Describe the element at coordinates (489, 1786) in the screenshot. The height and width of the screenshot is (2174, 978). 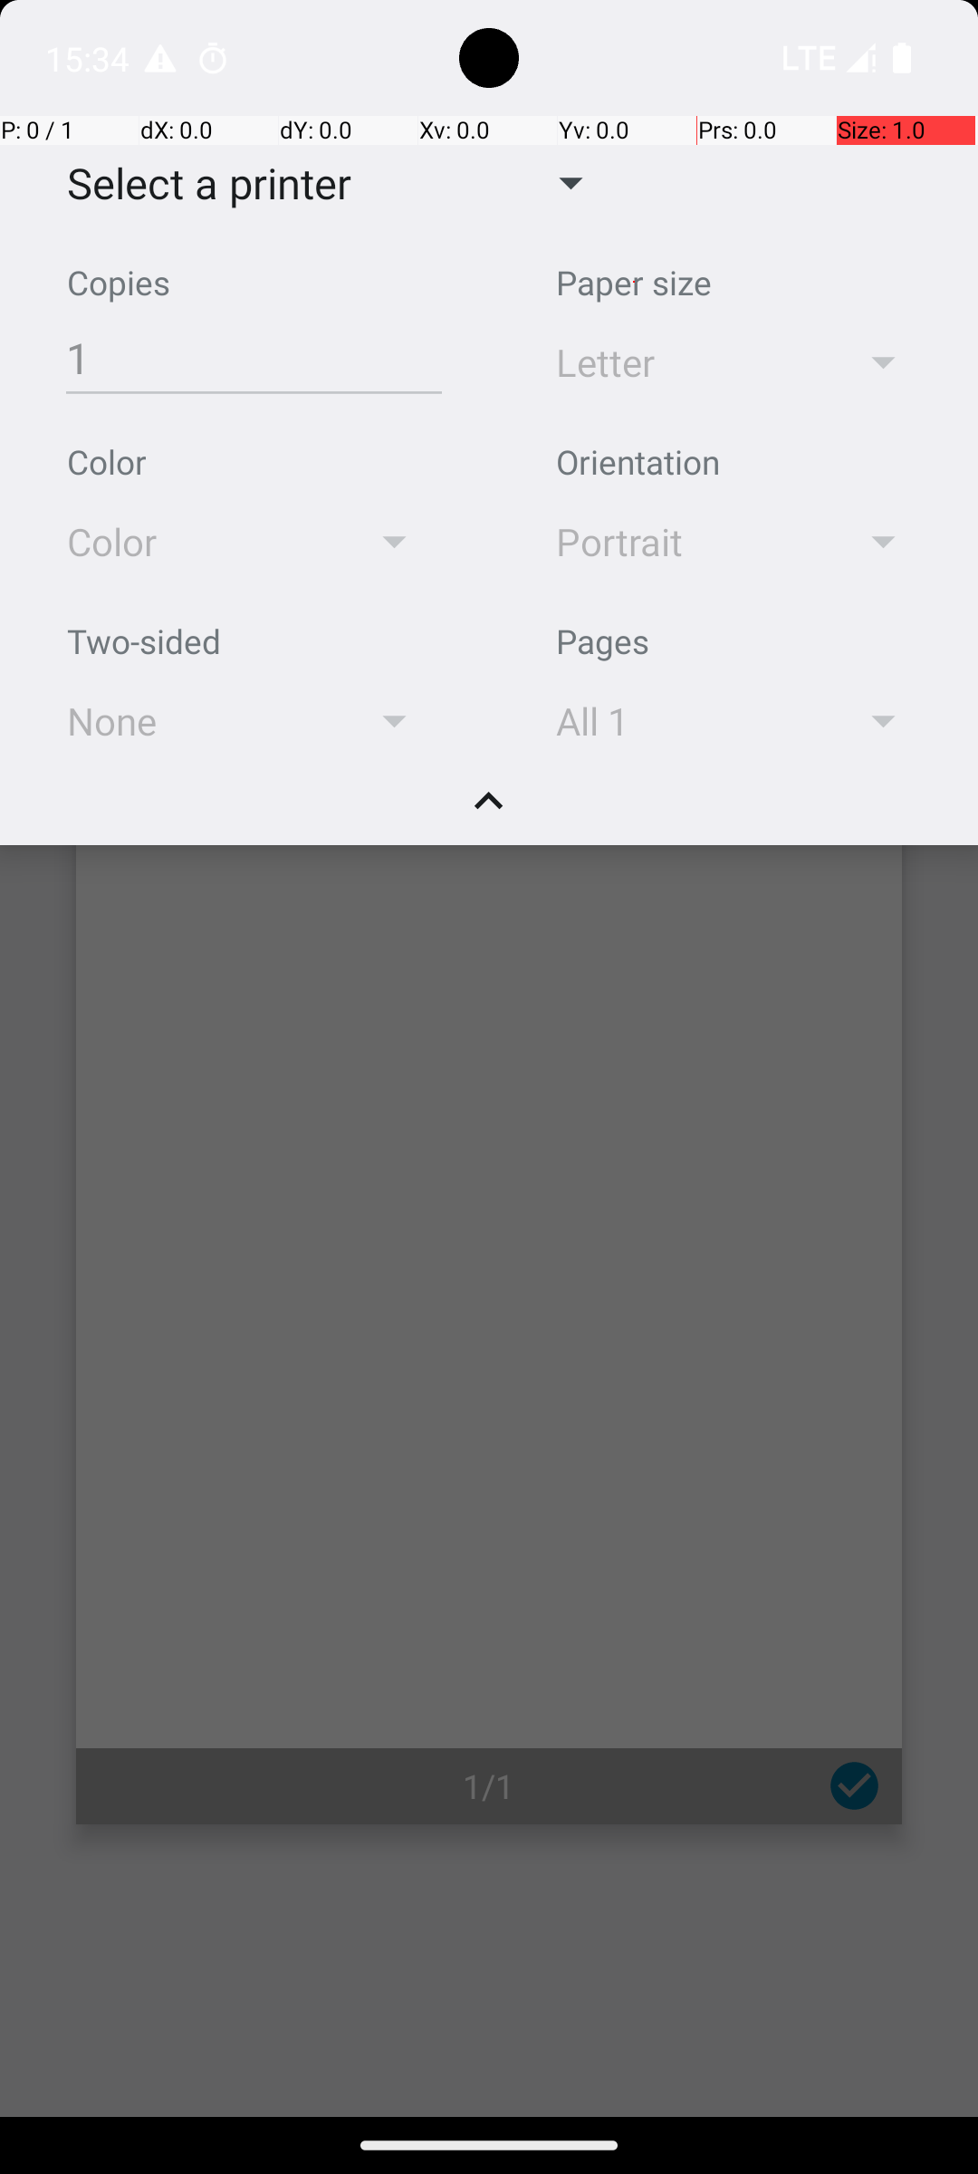
I see `1/1` at that location.